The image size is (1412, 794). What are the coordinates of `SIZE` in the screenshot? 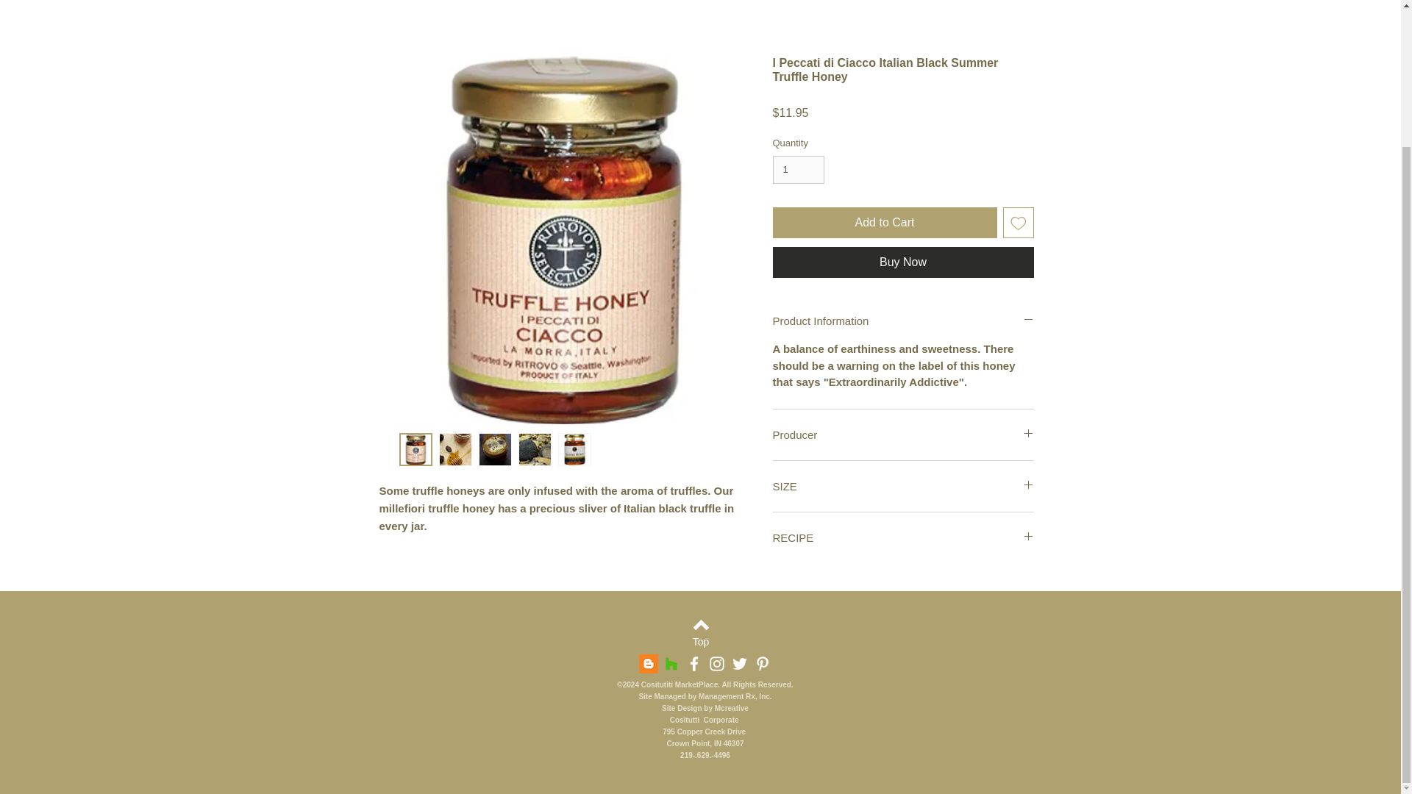 It's located at (903, 486).